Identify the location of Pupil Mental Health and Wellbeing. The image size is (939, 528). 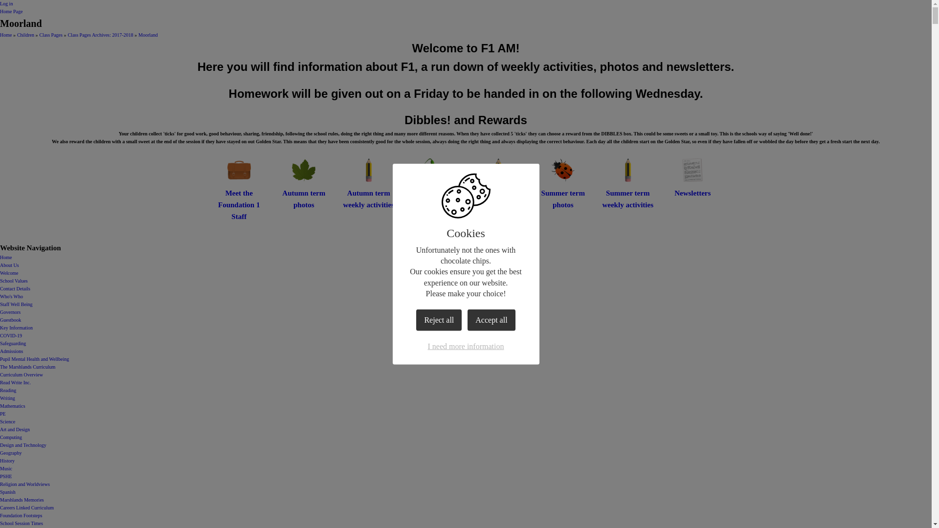
(34, 359).